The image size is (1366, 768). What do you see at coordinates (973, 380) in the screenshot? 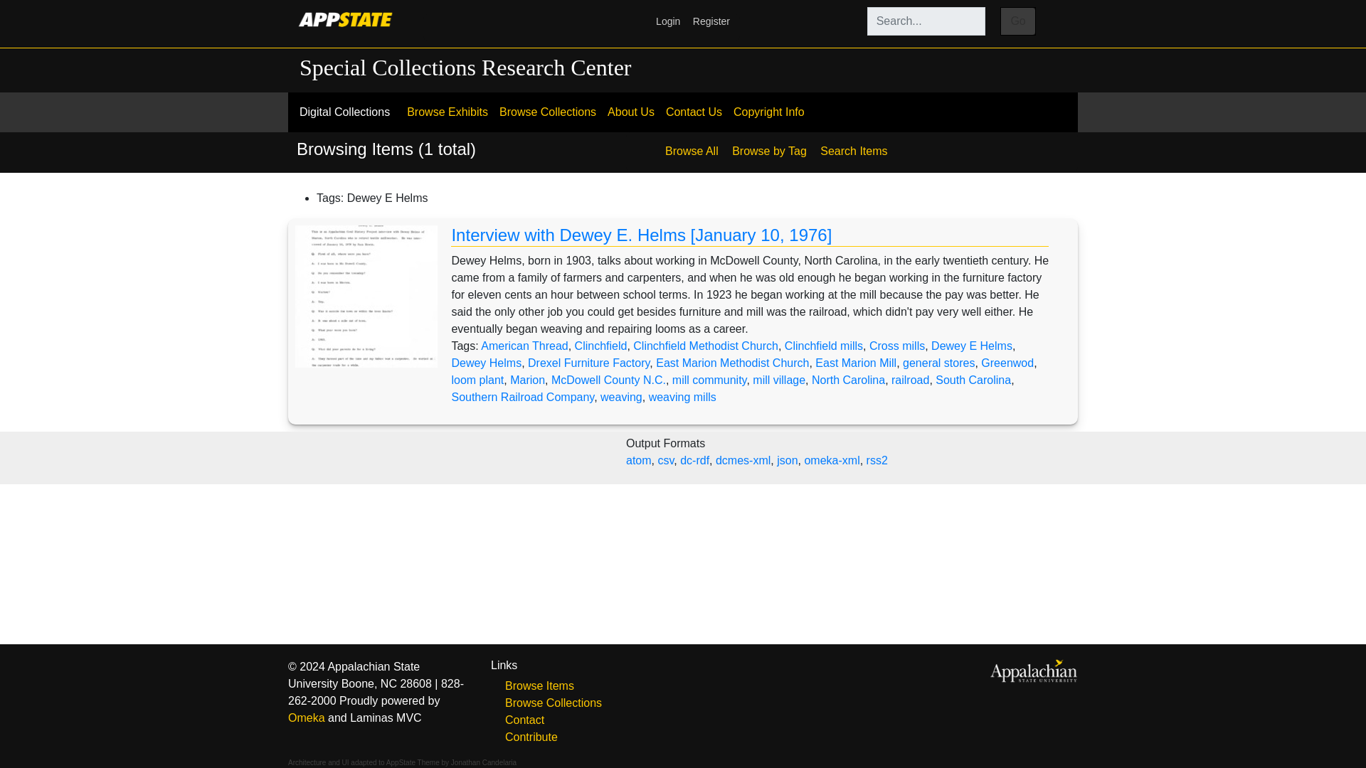
I see `South Carolina` at bounding box center [973, 380].